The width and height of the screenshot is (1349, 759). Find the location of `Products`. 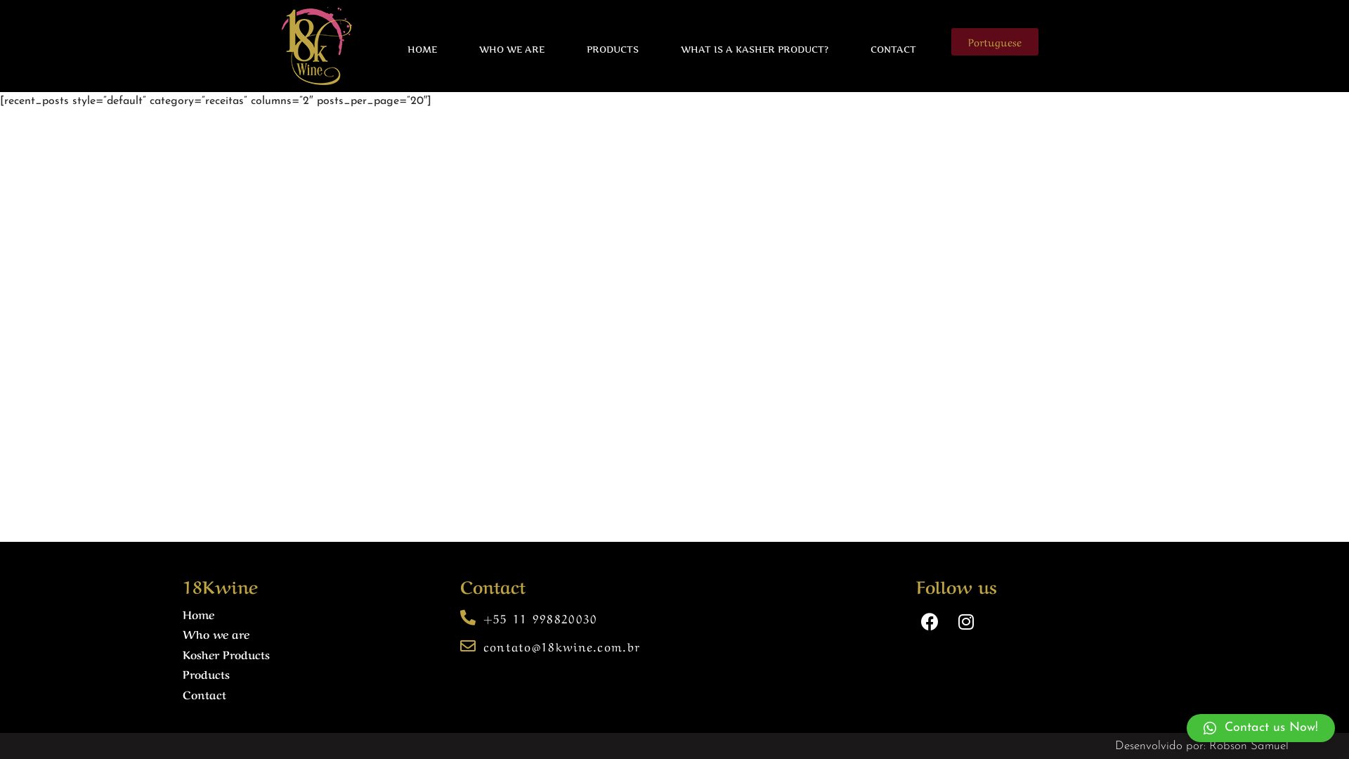

Products is located at coordinates (207, 673).